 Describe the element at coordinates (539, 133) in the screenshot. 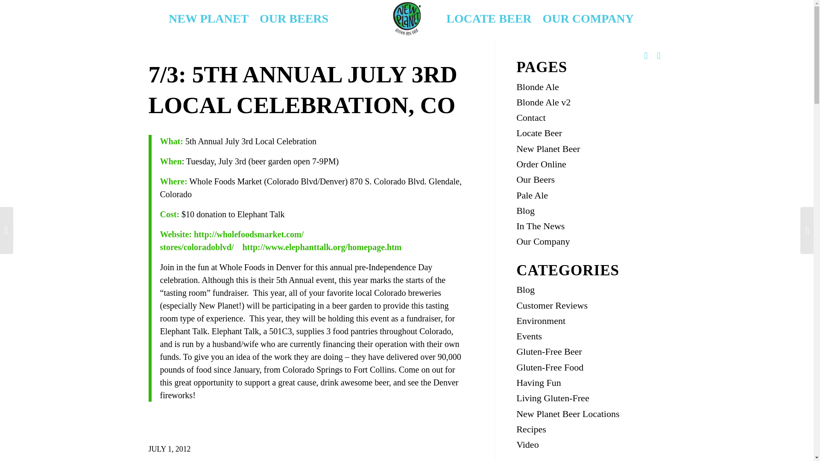

I see `Locate Beer` at that location.